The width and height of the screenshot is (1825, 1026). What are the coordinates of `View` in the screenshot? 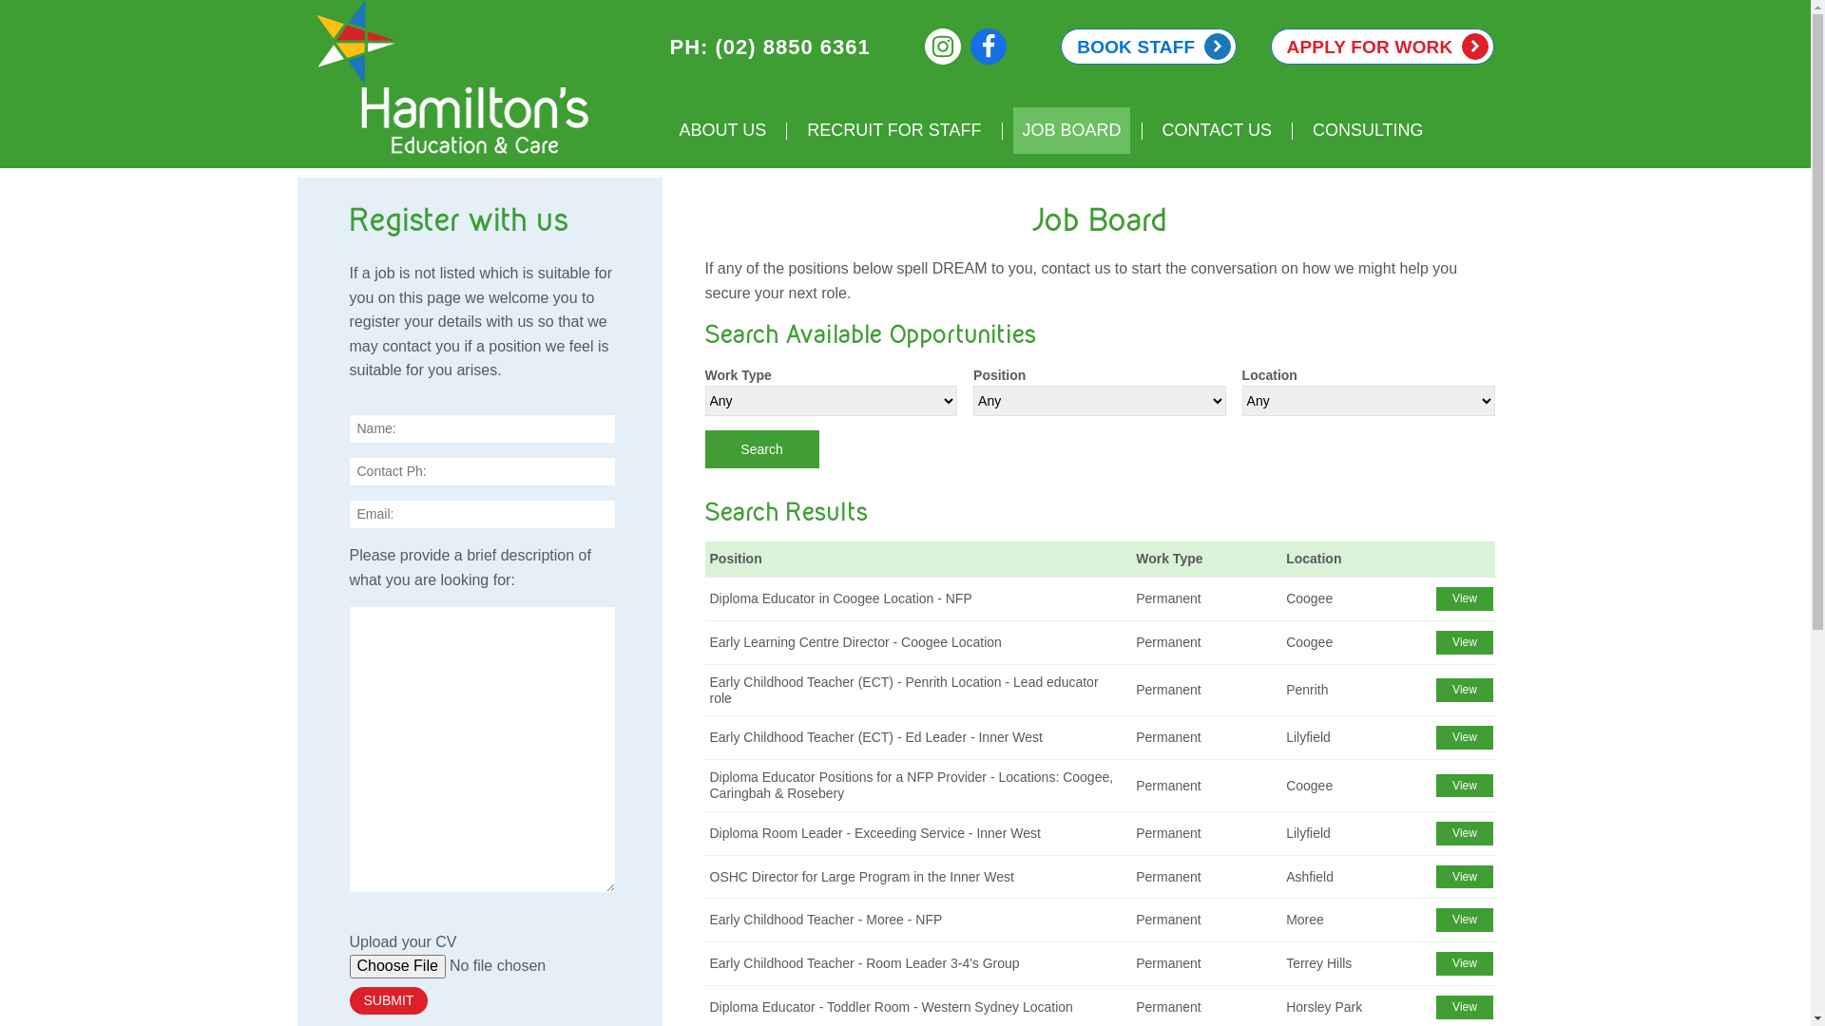 It's located at (1465, 598).